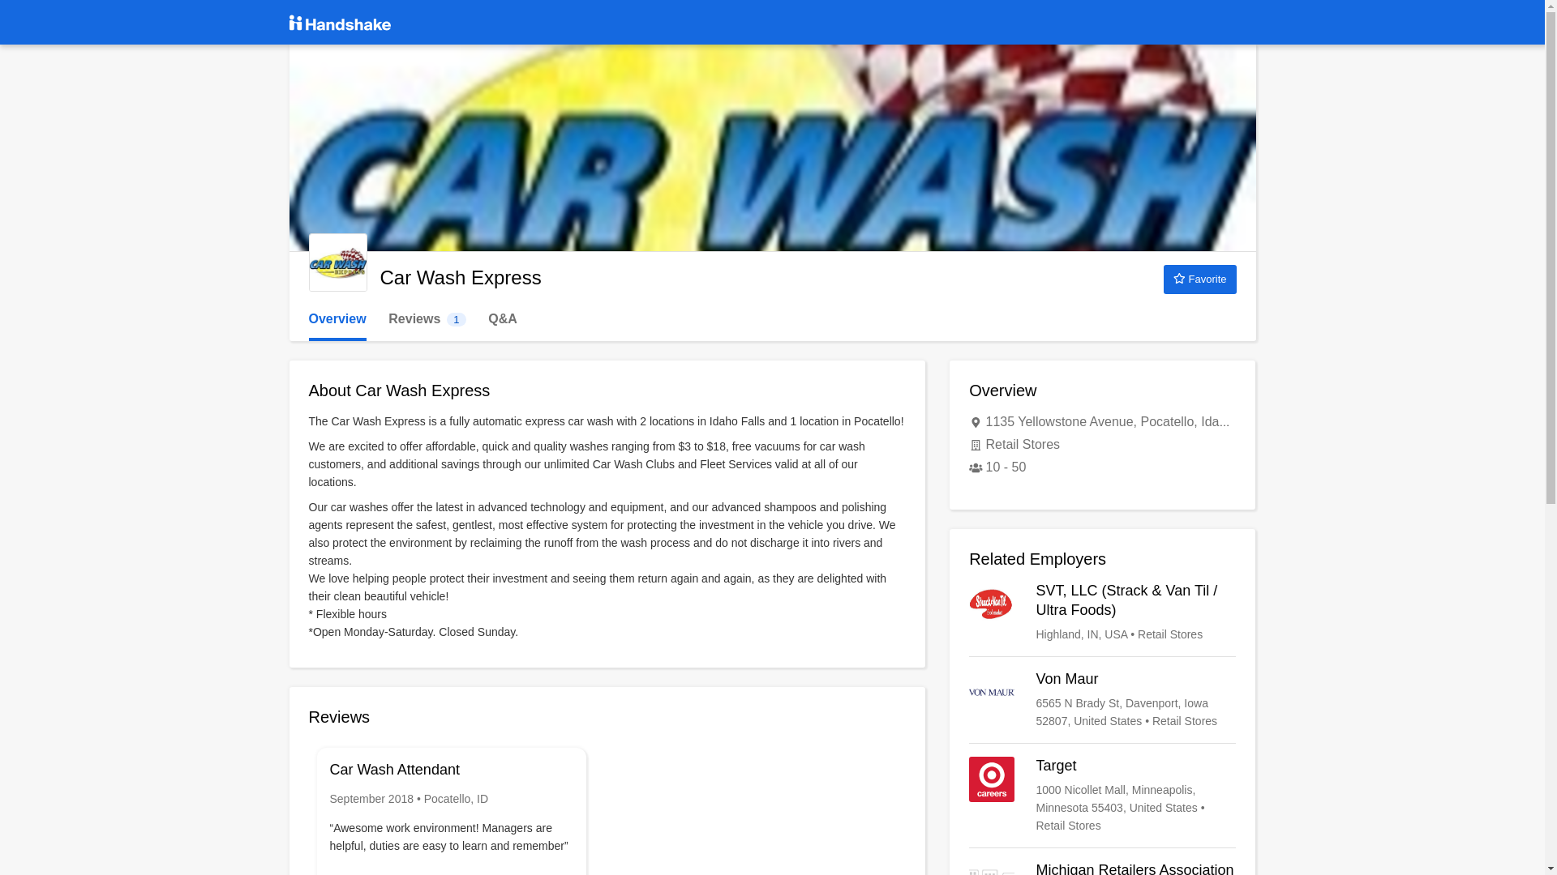 This screenshot has width=1557, height=875. Describe the element at coordinates (1102, 700) in the screenshot. I see `Von Maur` at that location.